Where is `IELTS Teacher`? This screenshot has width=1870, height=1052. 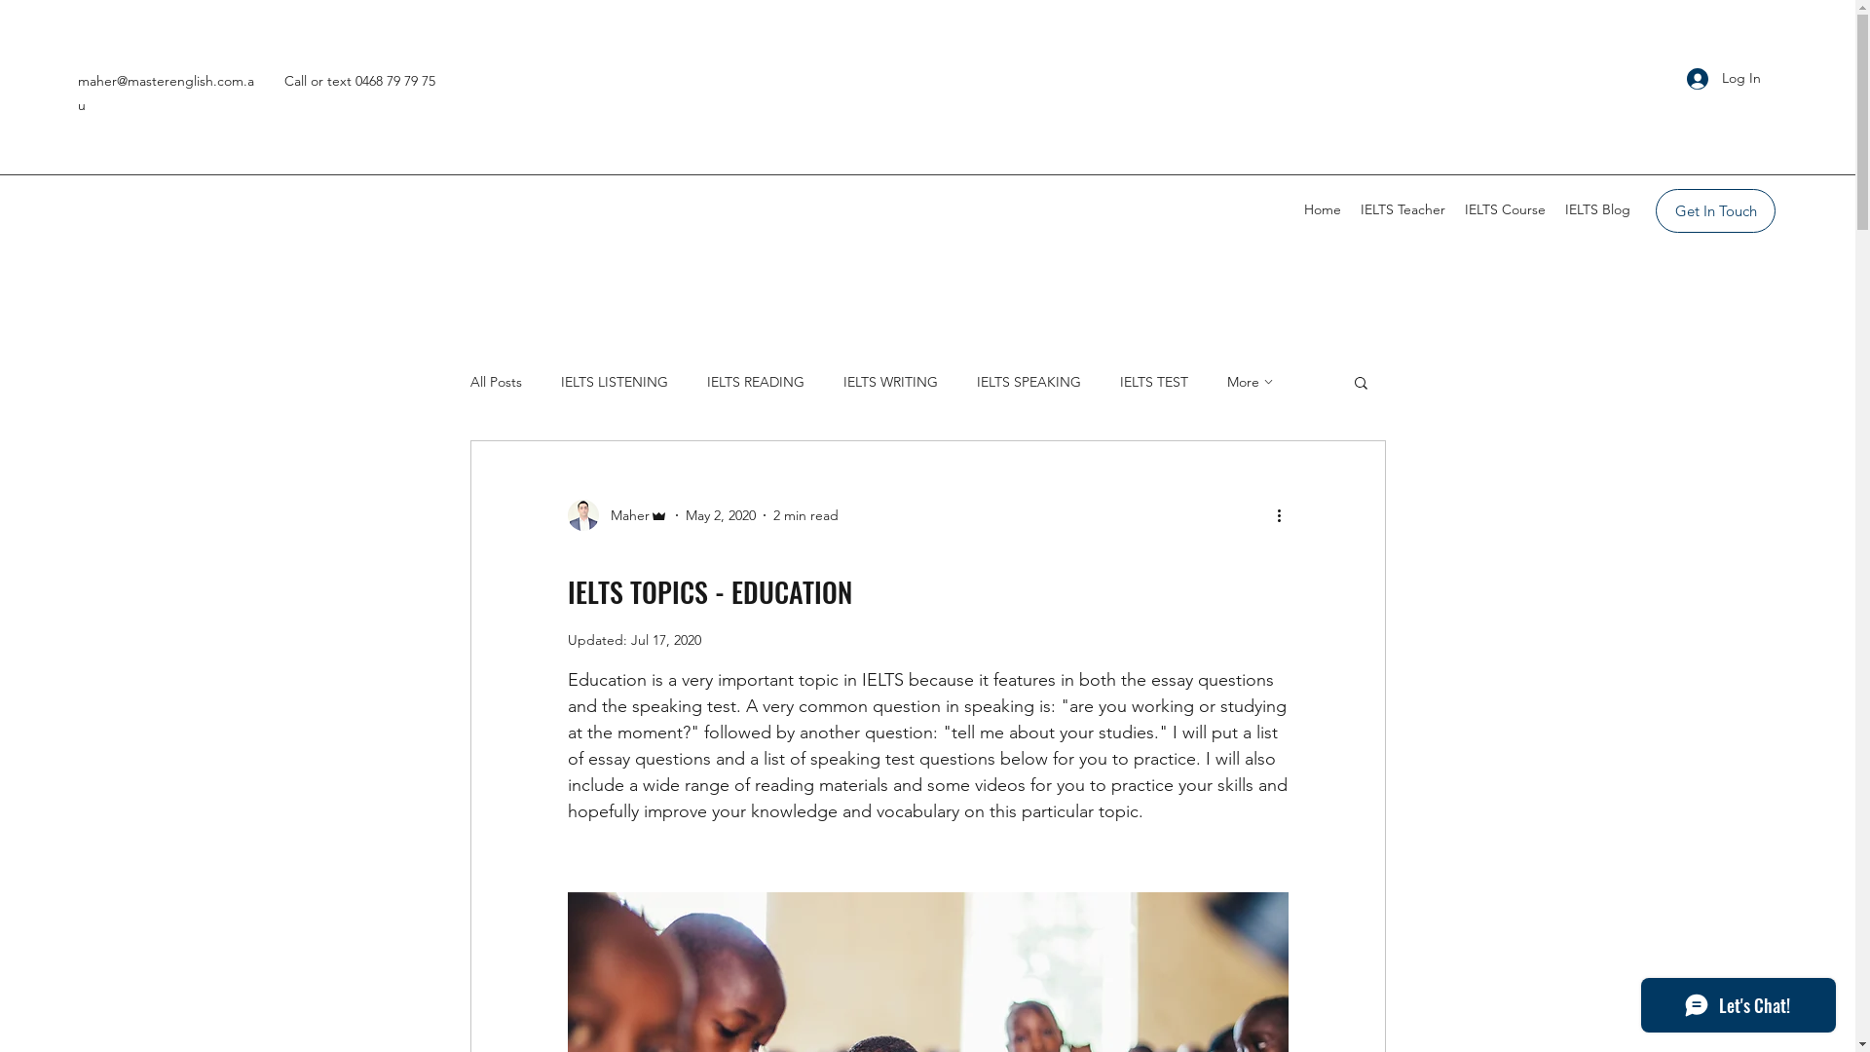 IELTS Teacher is located at coordinates (1402, 209).